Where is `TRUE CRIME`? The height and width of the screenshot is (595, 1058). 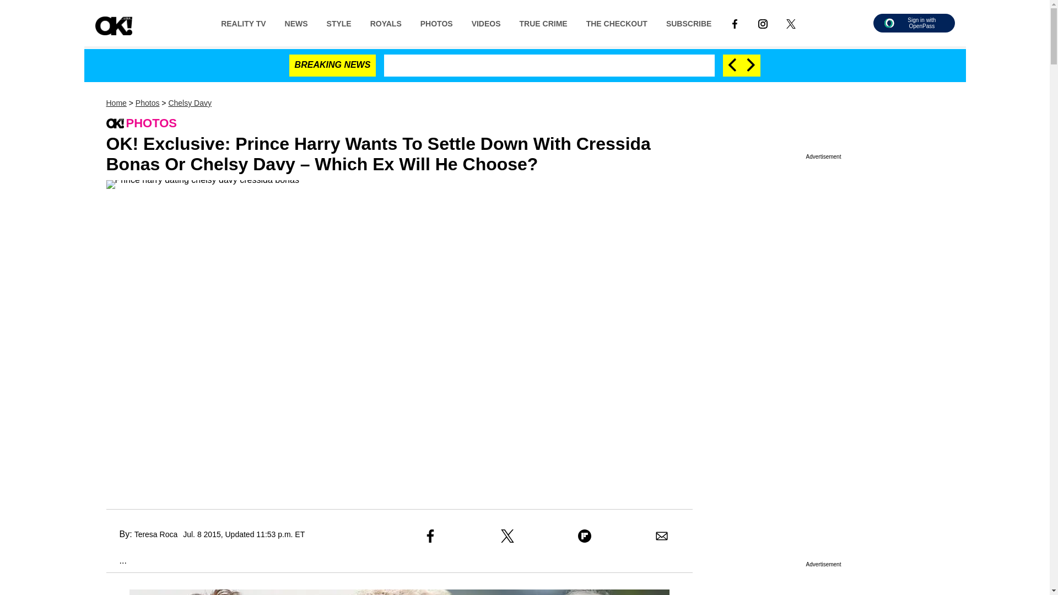
TRUE CRIME is located at coordinates (543, 23).